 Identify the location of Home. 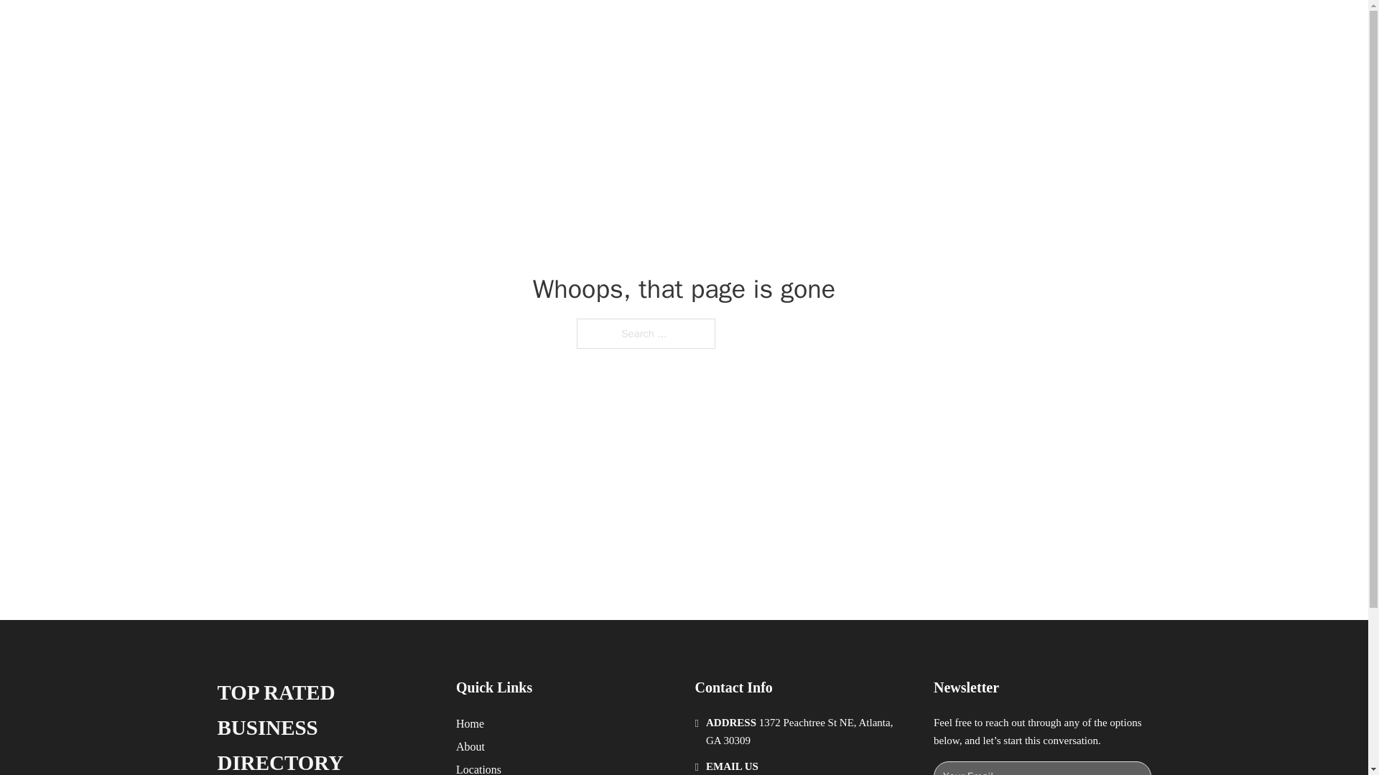
(470, 723).